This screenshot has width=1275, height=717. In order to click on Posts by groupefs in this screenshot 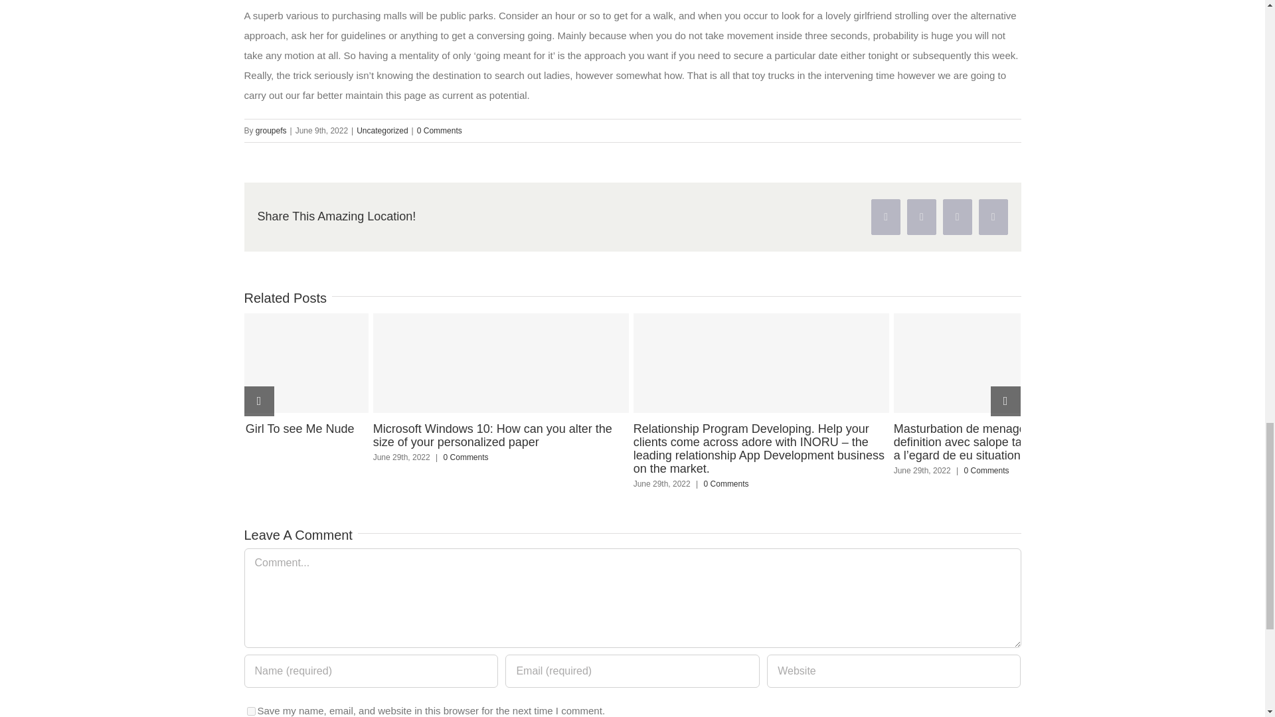, I will do `click(271, 131)`.